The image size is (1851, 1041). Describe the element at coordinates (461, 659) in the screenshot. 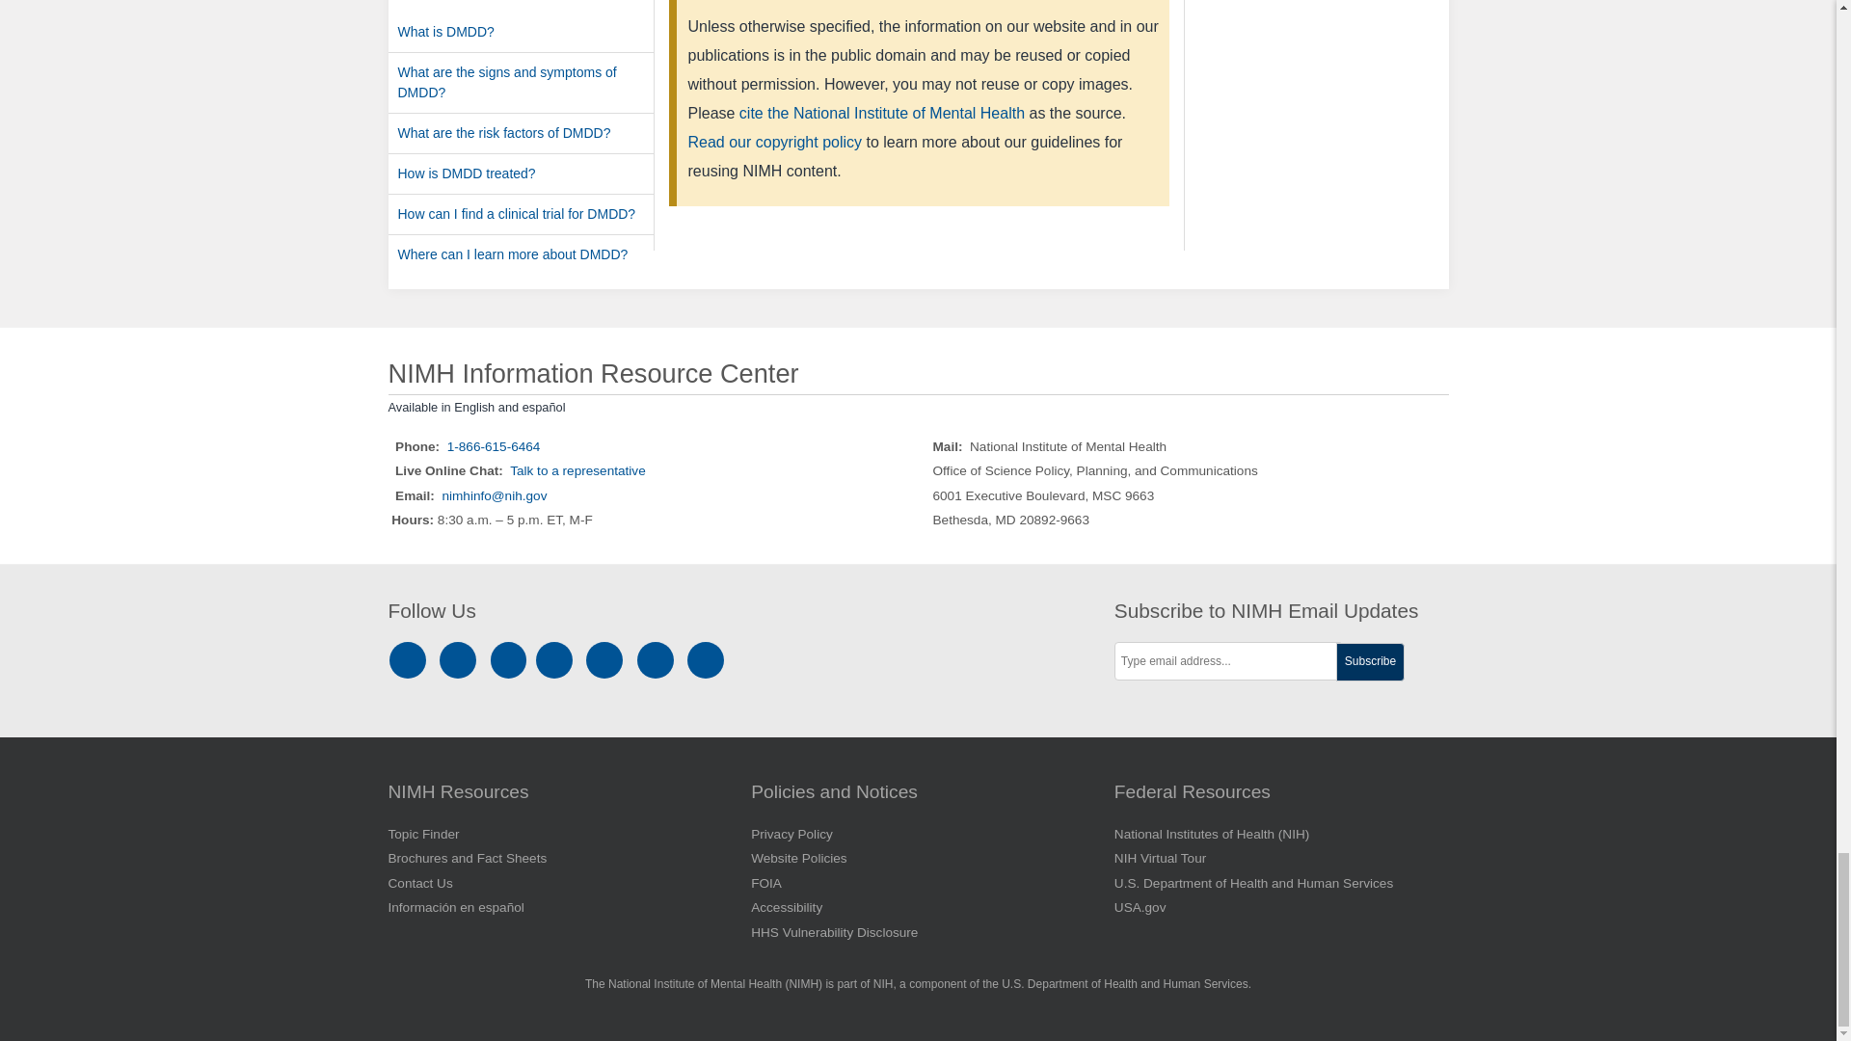

I see `NIMH Facebook` at that location.